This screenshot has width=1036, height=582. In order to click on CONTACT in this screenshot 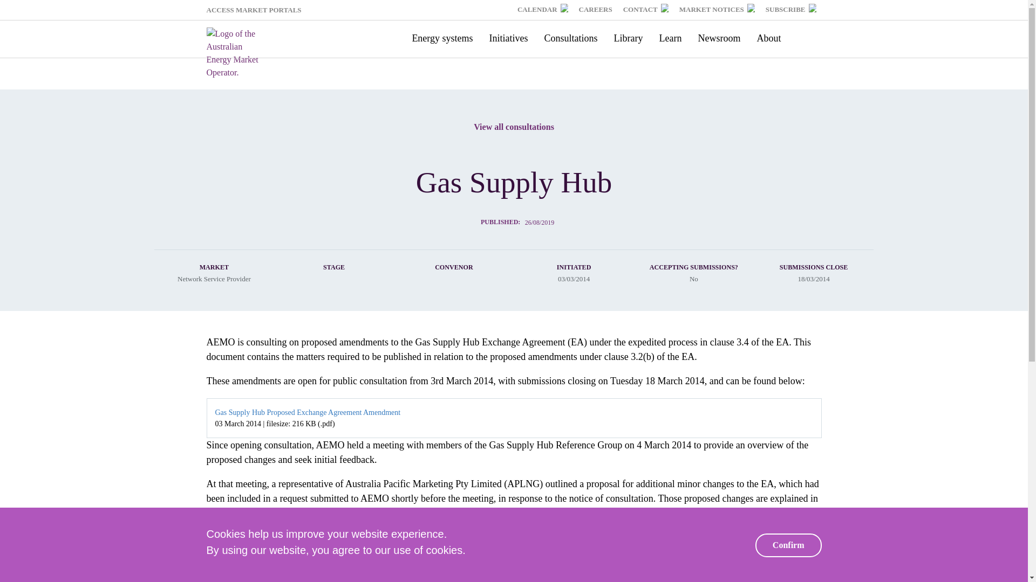, I will do `click(645, 10)`.